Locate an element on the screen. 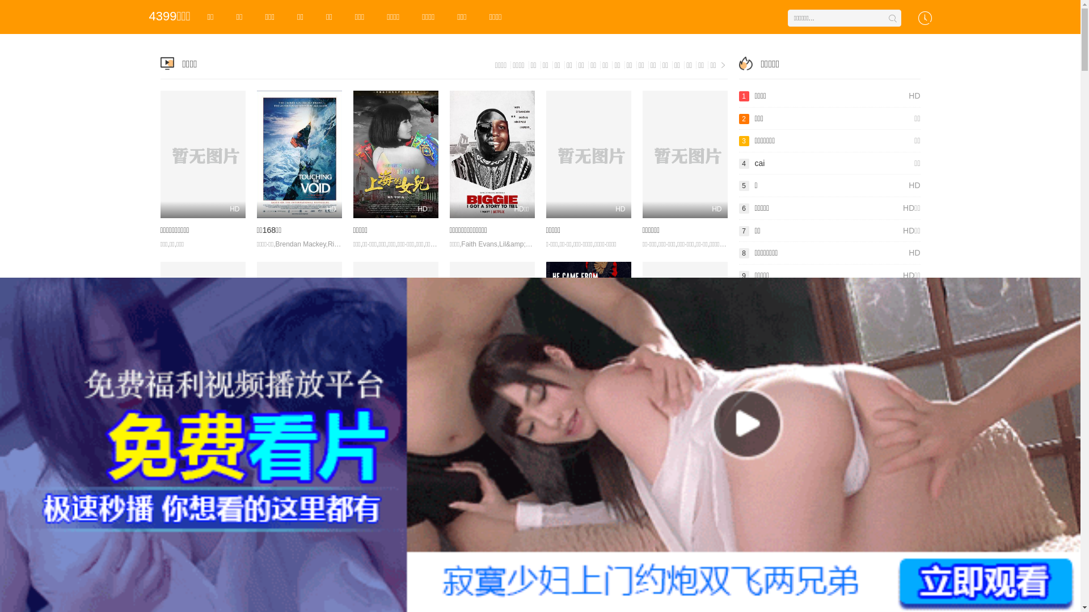 This screenshot has width=1089, height=612. HD is located at coordinates (395, 325).